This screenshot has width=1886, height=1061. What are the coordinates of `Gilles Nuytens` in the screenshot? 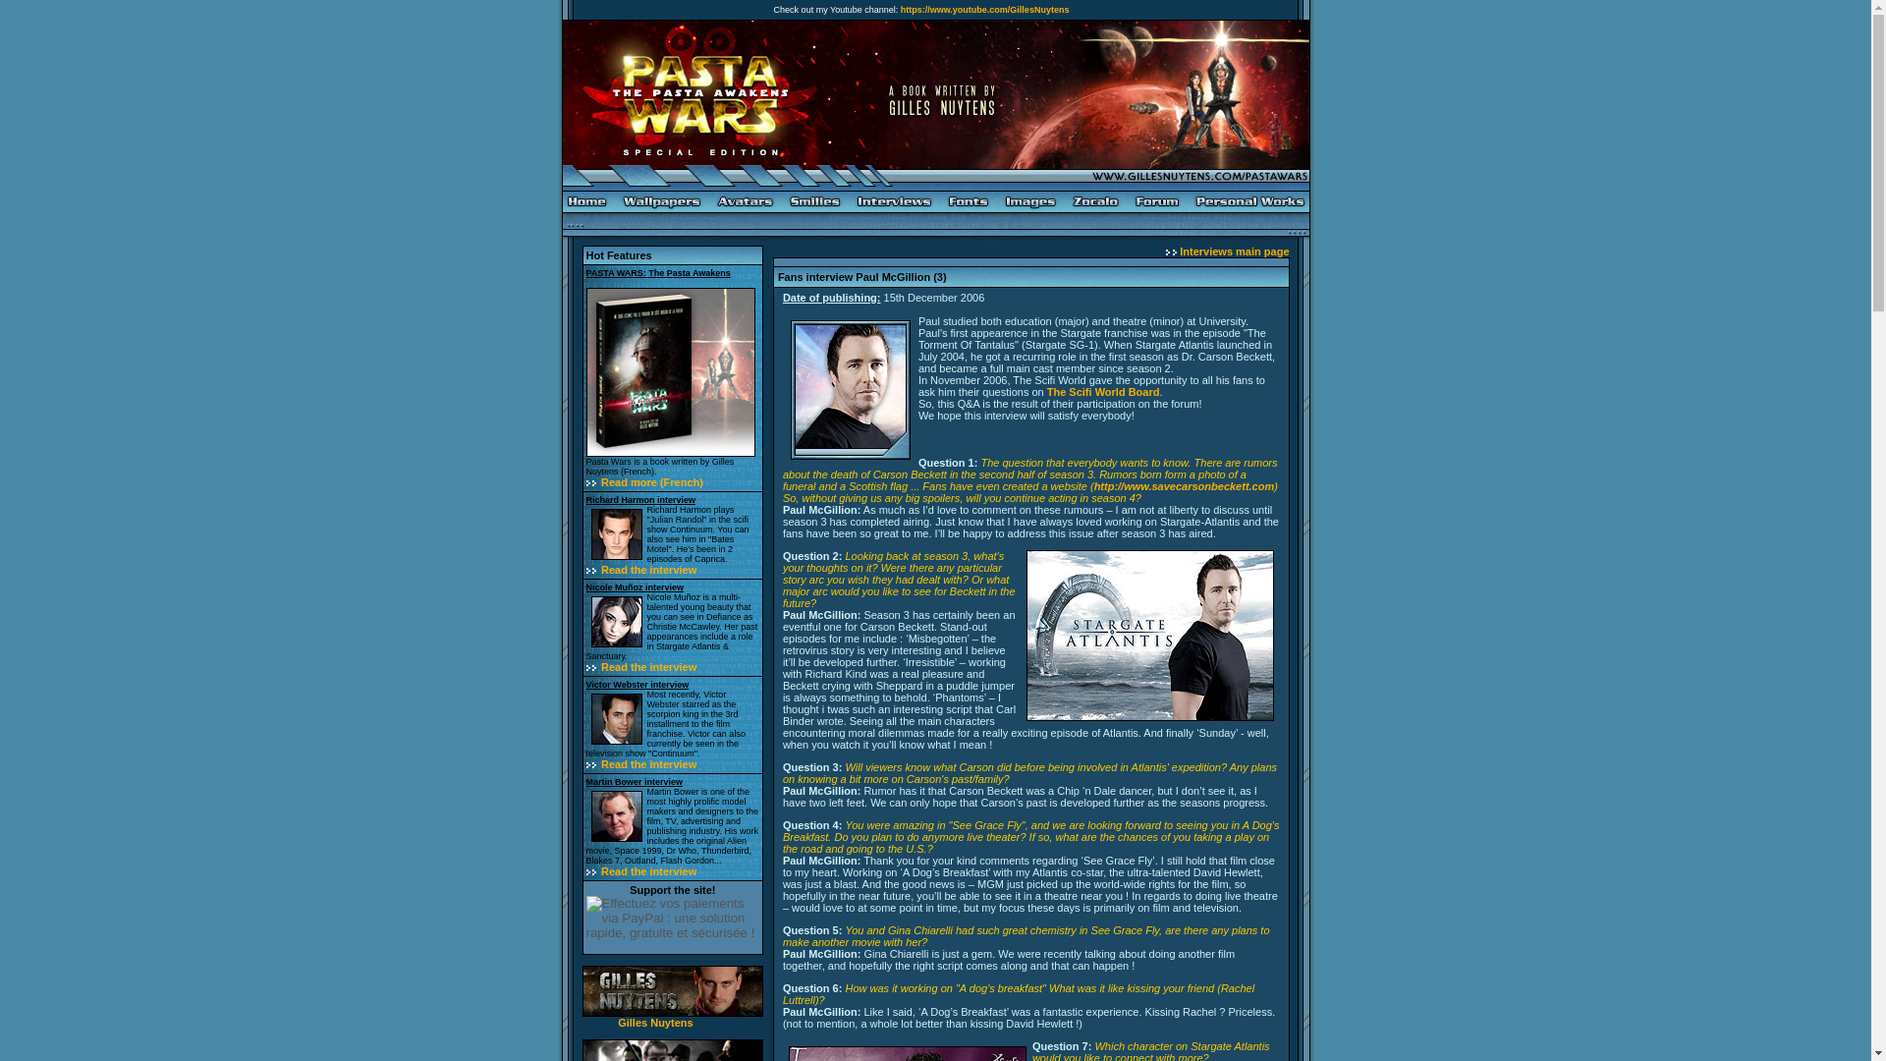 It's located at (671, 1012).